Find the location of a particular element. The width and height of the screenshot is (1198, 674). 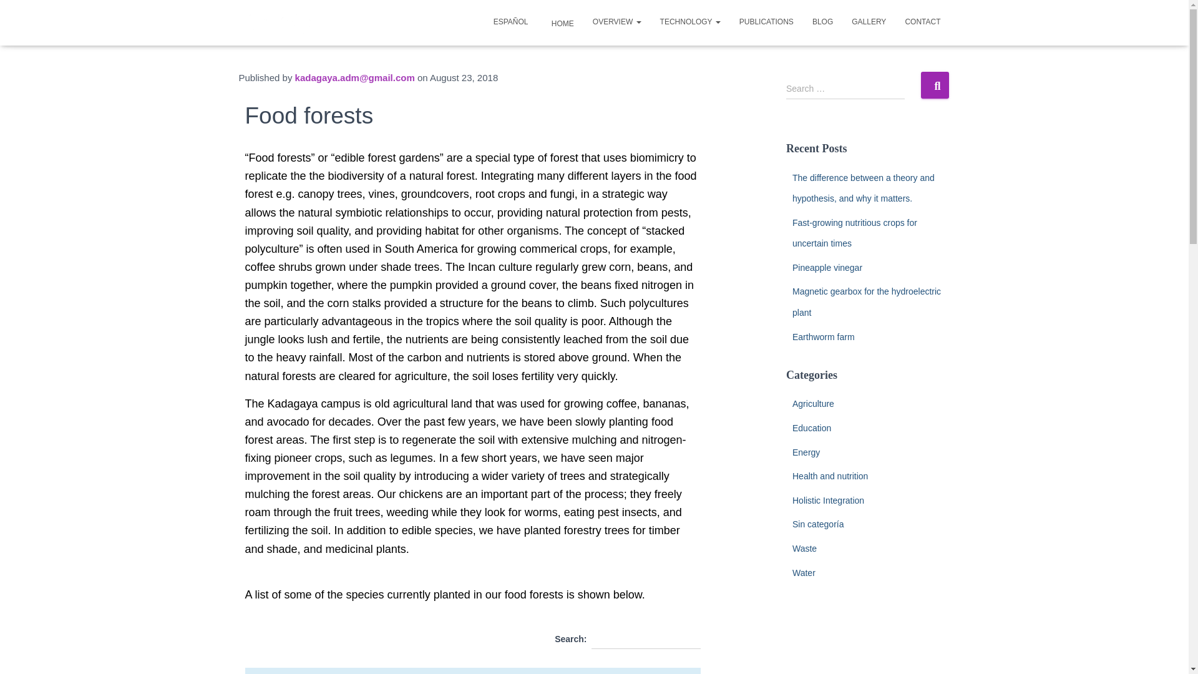

TECHNOLOGY is located at coordinates (690, 21).